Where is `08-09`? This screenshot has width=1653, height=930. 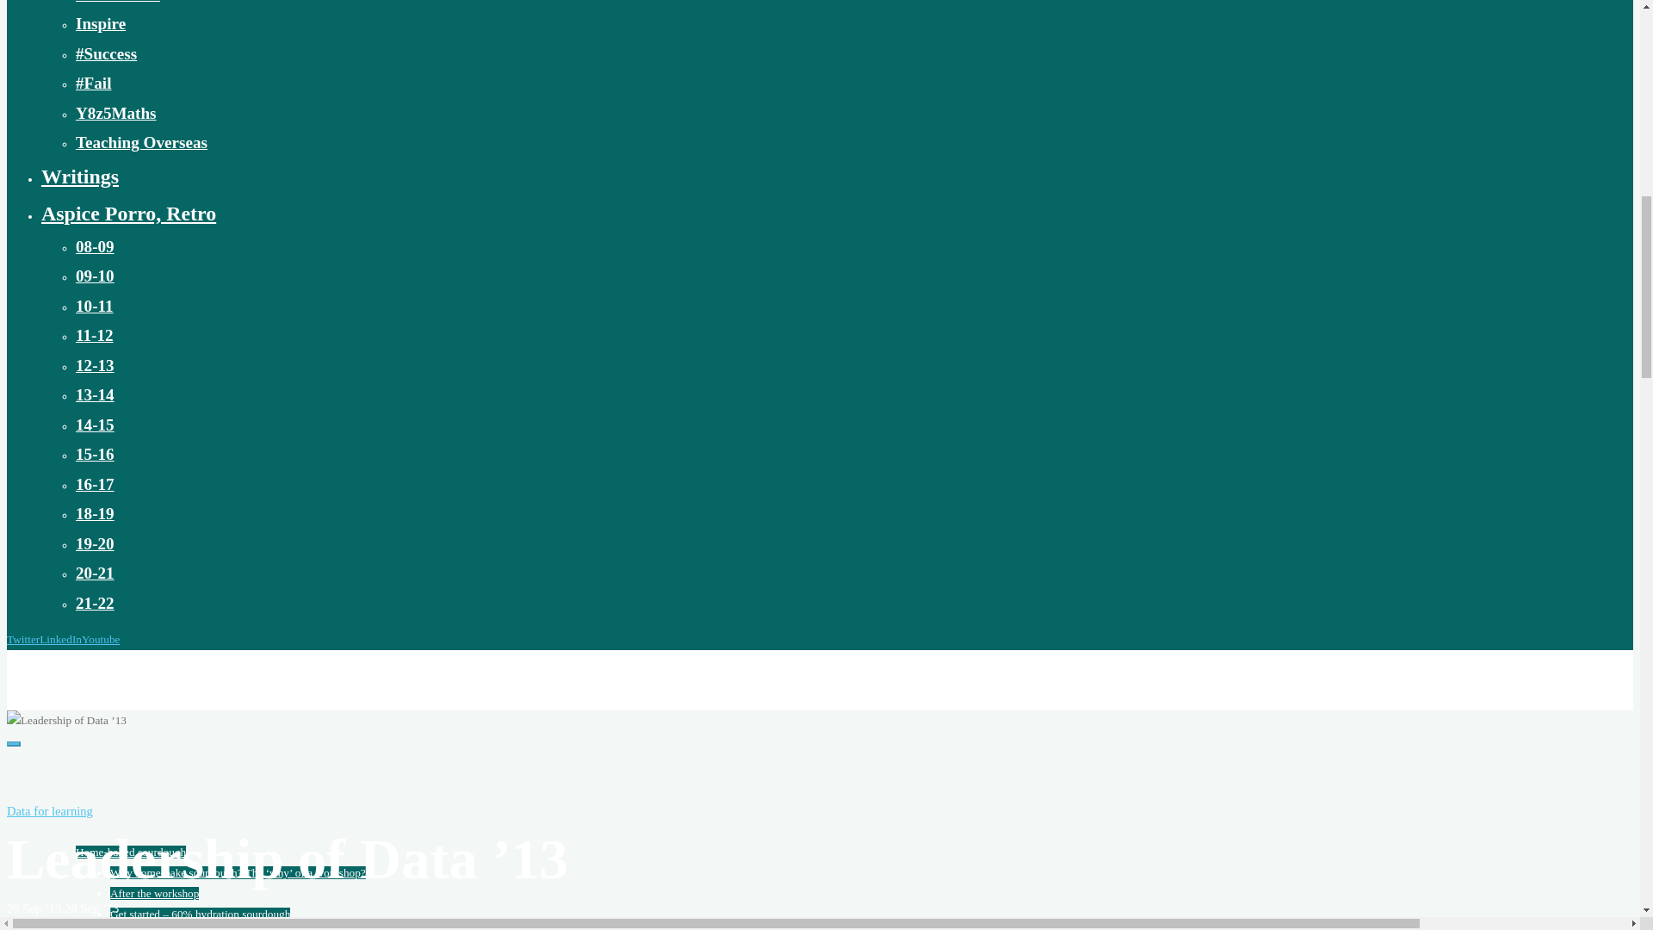
08-09 is located at coordinates (95, 246).